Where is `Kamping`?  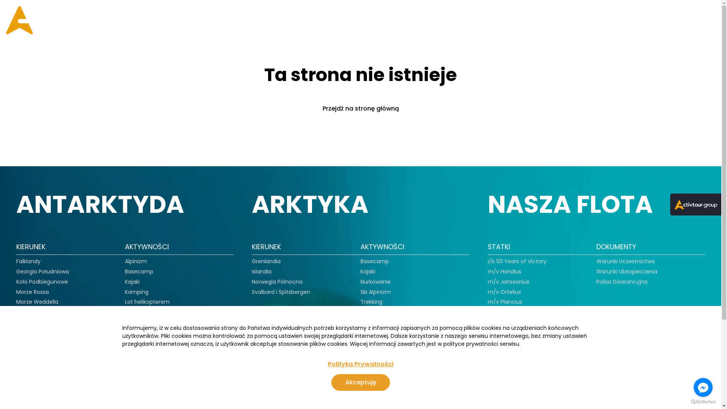
Kamping is located at coordinates (137, 292).